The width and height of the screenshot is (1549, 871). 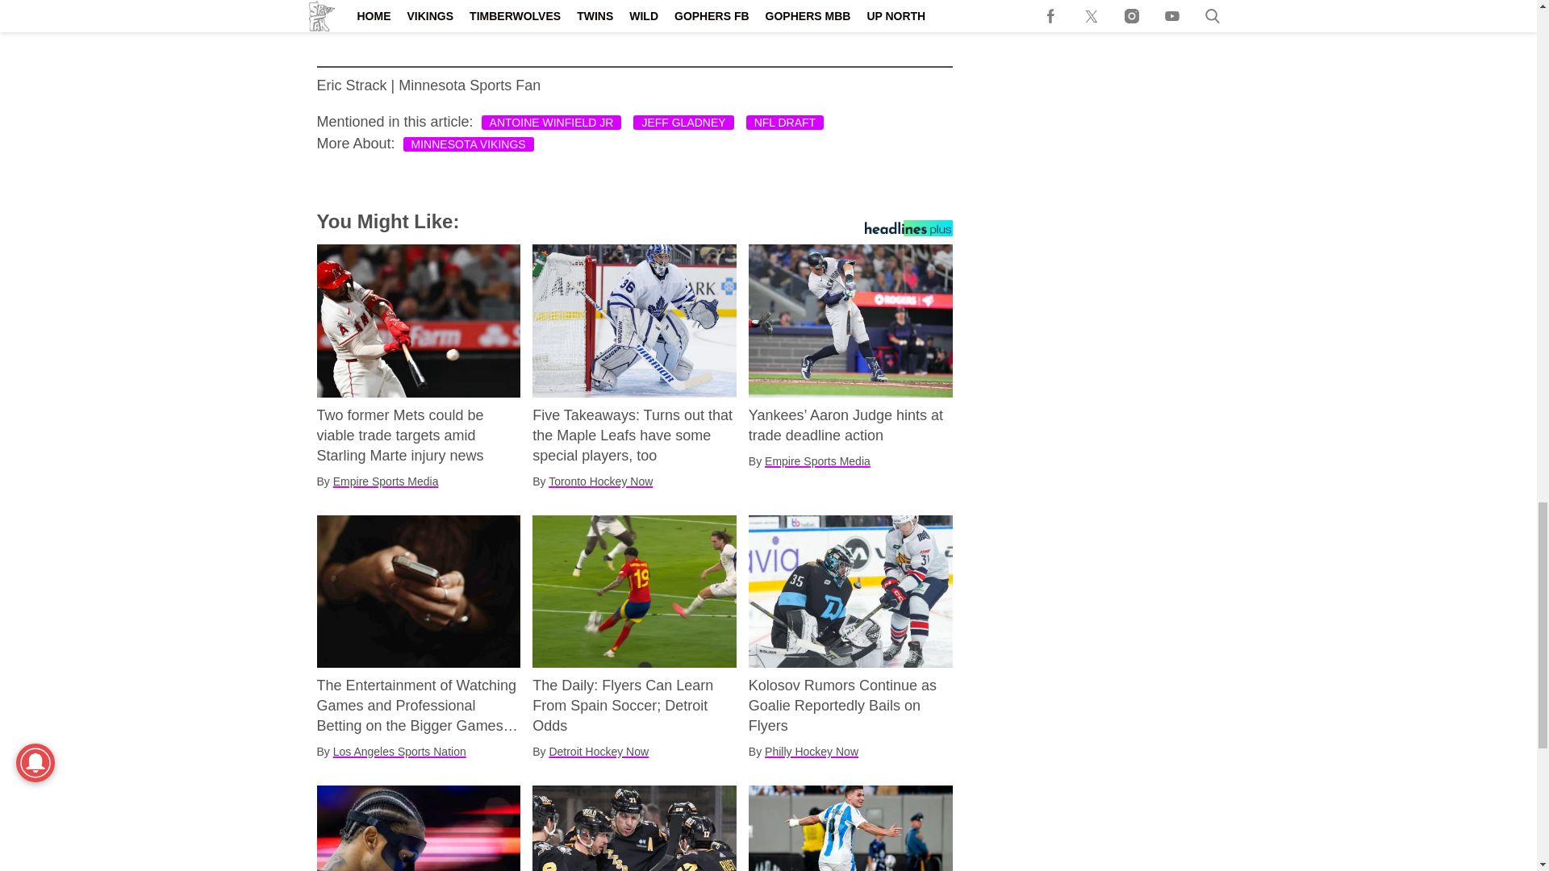 I want to click on NFL DRAFT, so click(x=785, y=122).